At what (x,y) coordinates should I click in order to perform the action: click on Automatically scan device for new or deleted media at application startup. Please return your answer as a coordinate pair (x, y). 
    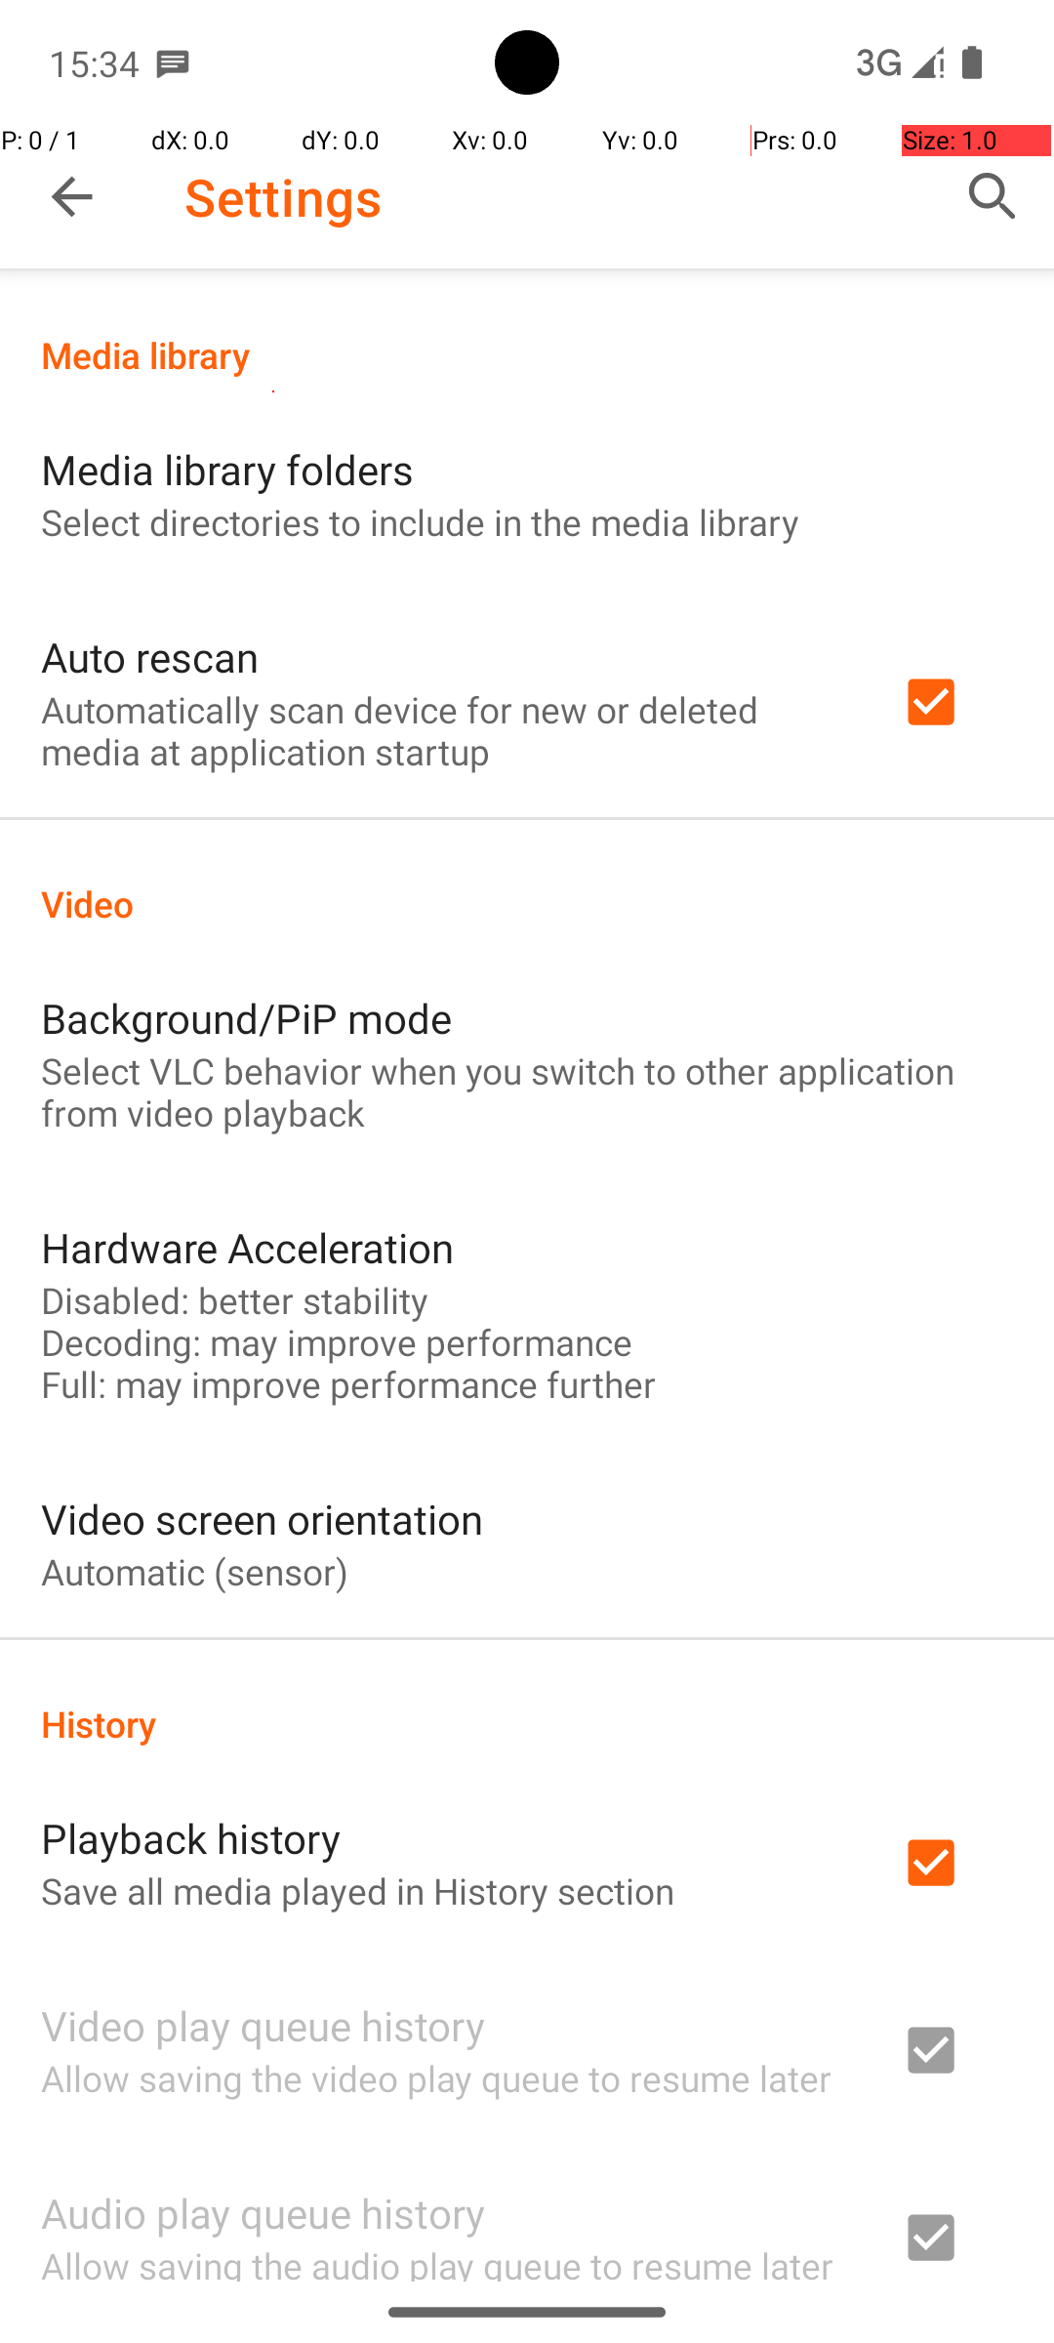
    Looking at the image, I should click on (445, 730).